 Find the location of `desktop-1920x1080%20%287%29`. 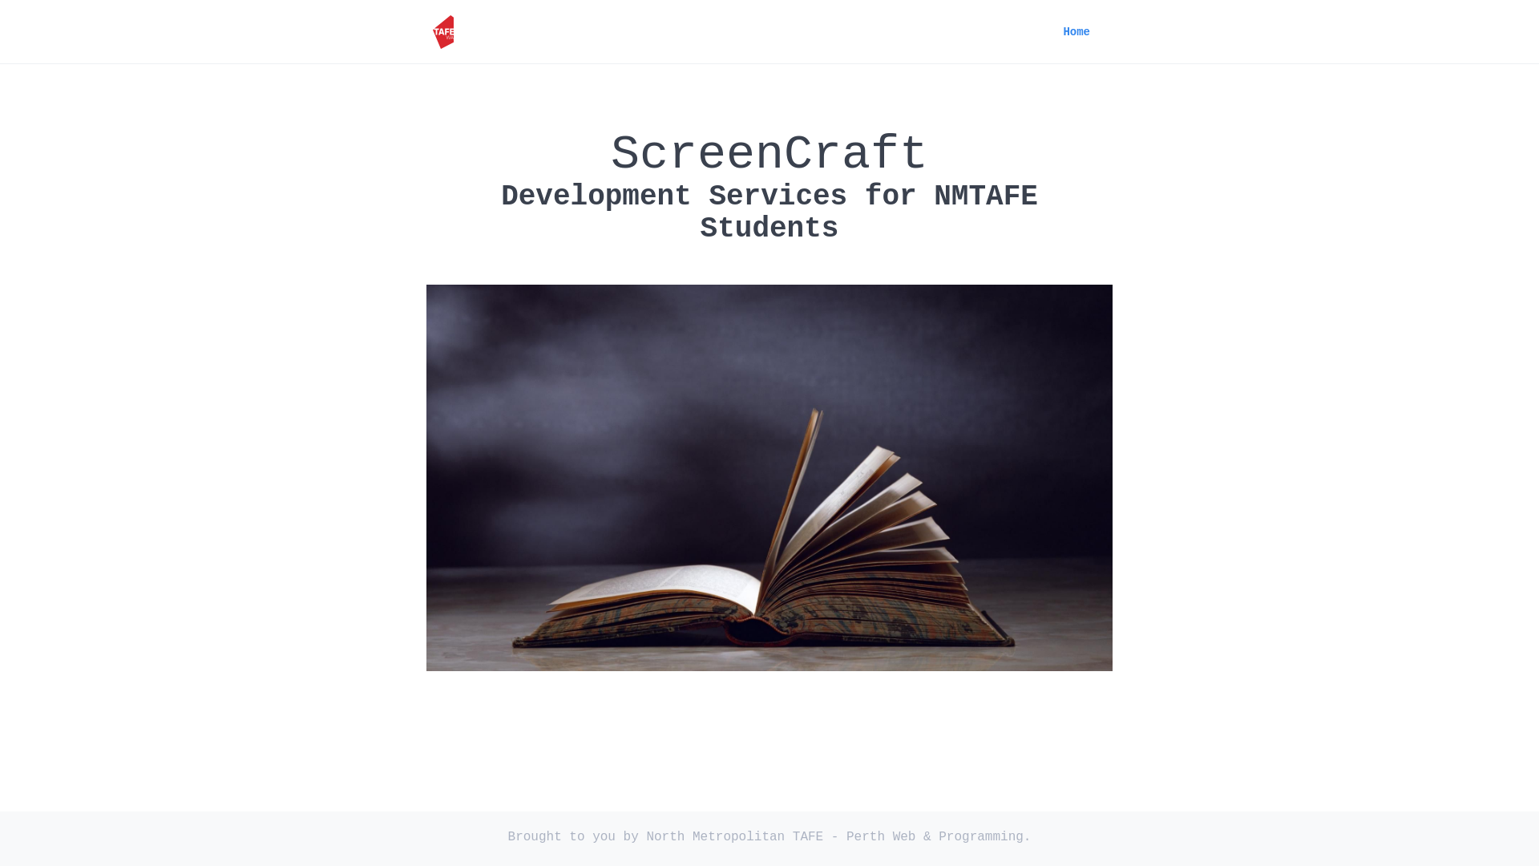

desktop-1920x1080%20%287%29 is located at coordinates (769, 478).